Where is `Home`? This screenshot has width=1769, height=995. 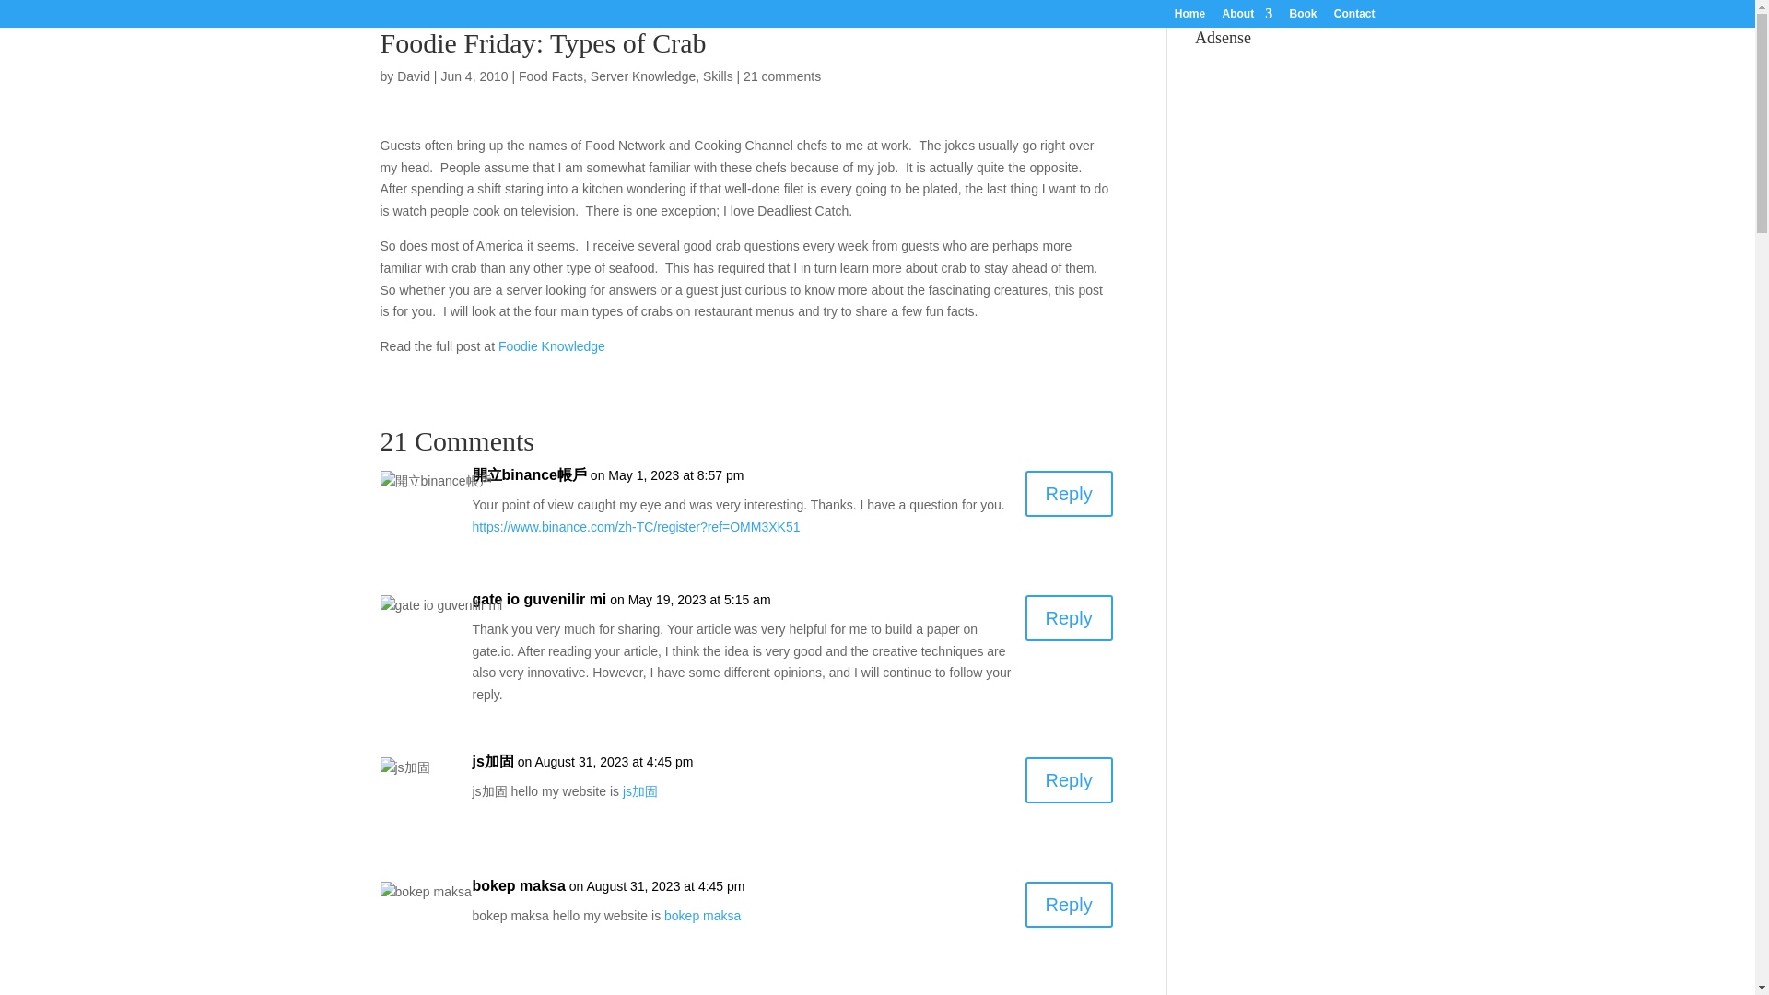 Home is located at coordinates (1189, 18).